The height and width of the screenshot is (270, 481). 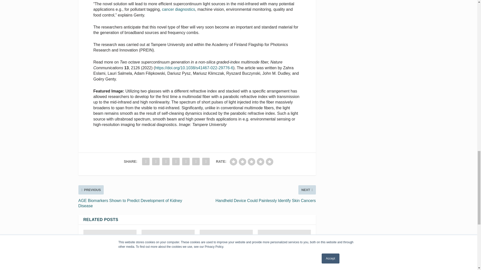 What do you see at coordinates (243, 161) in the screenshot?
I see `poor` at bounding box center [243, 161].